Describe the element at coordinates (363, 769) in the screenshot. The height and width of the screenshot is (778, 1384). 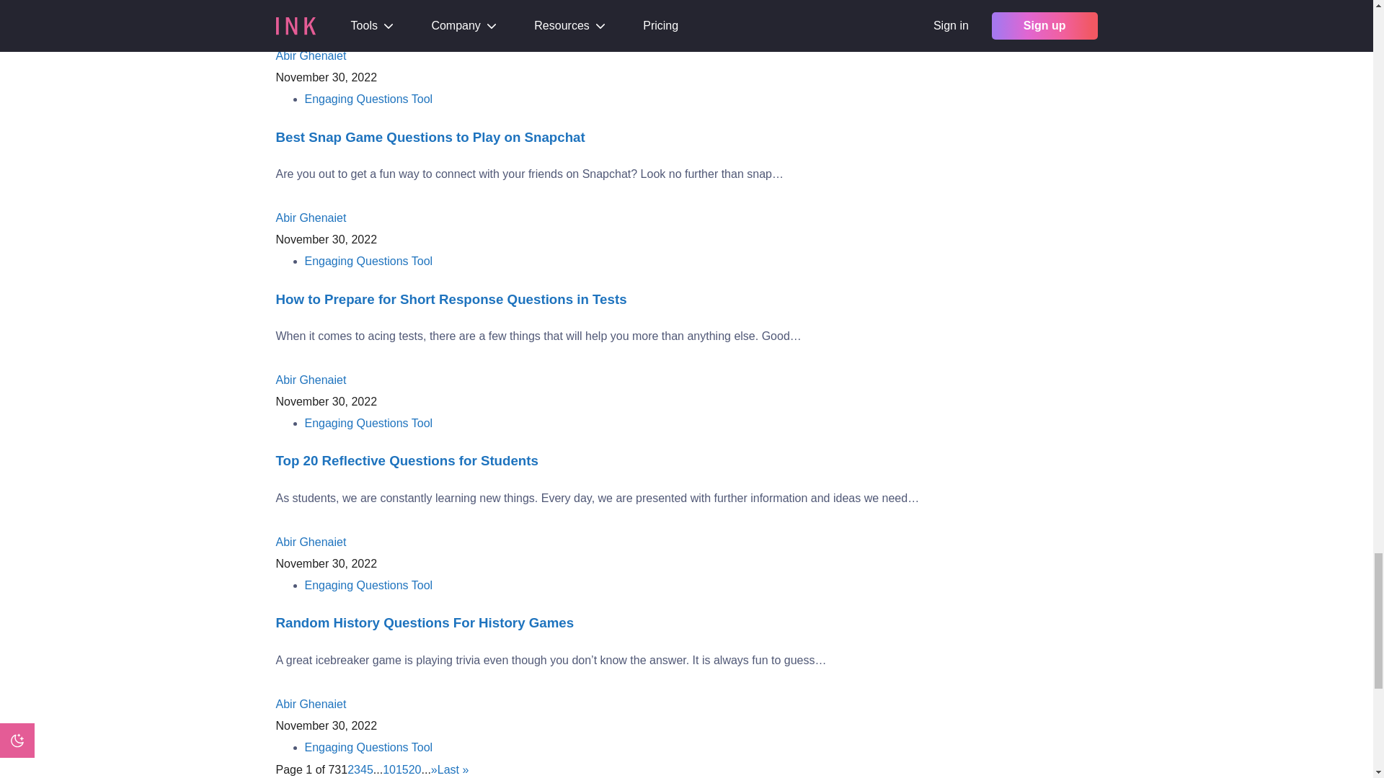
I see `Page 4` at that location.